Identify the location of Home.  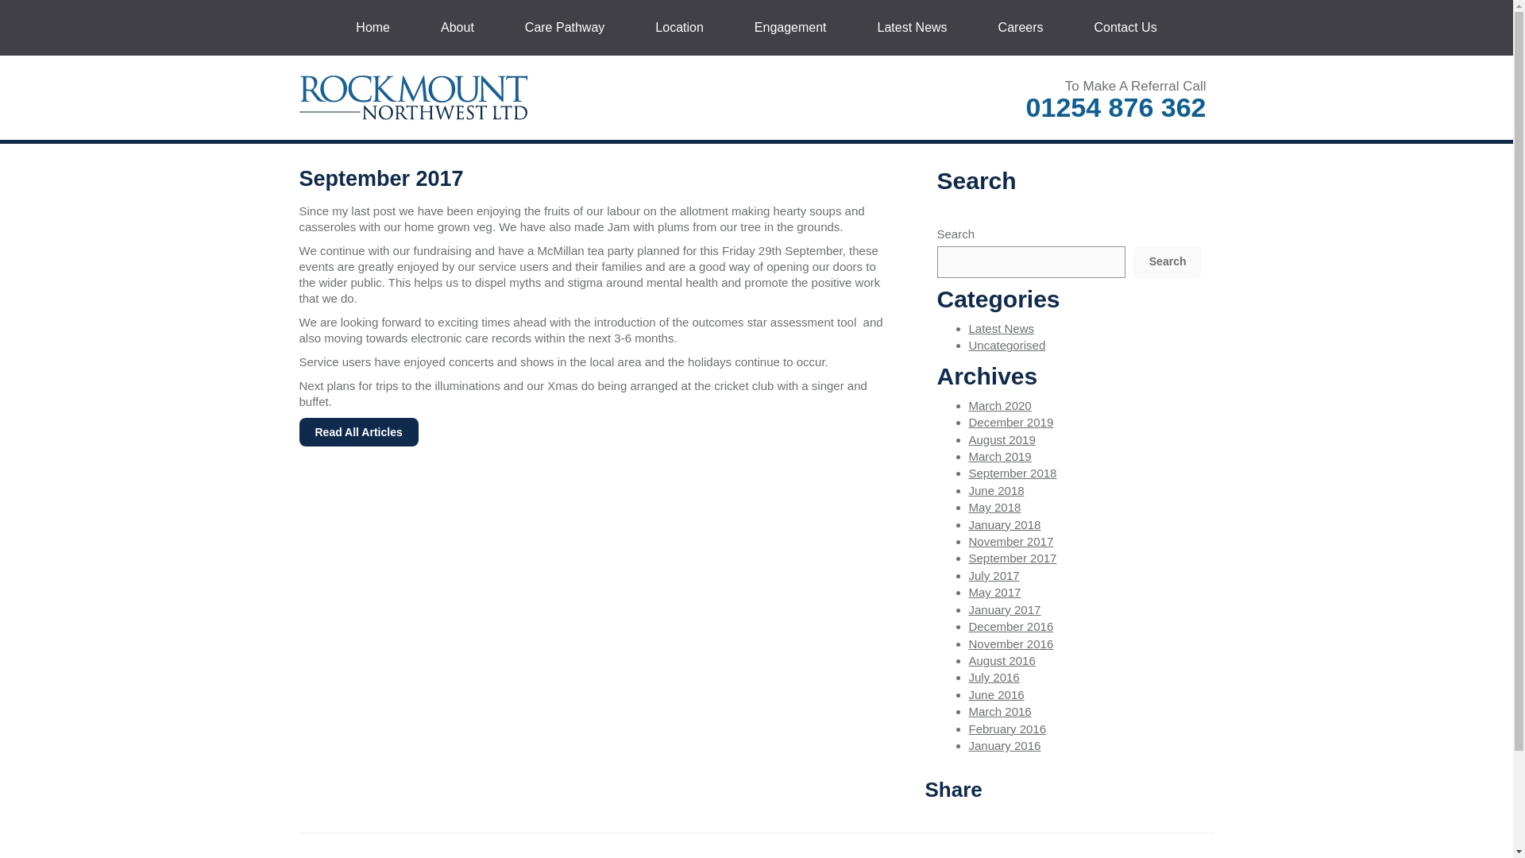
(373, 28).